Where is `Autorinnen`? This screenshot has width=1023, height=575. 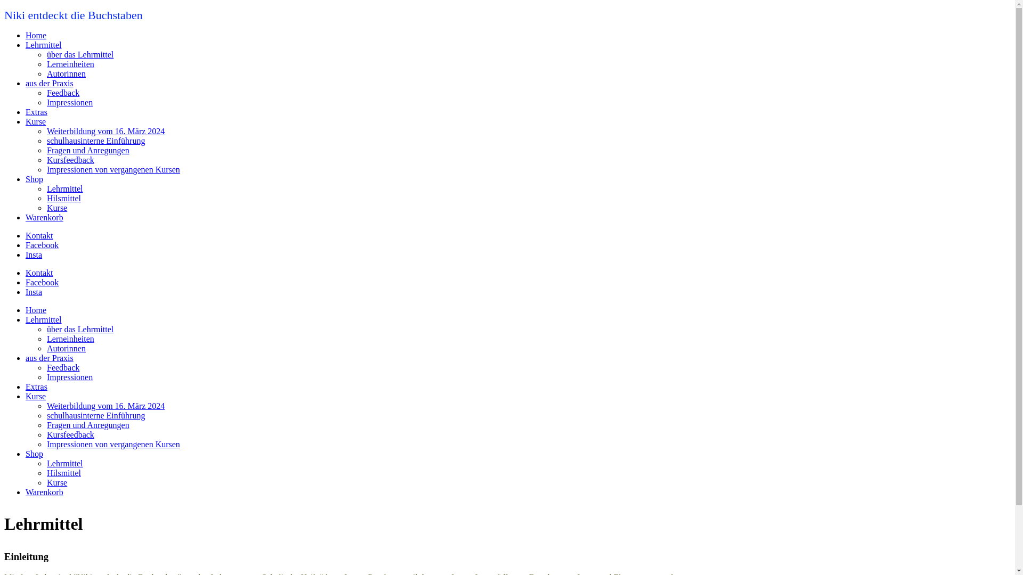 Autorinnen is located at coordinates (66, 348).